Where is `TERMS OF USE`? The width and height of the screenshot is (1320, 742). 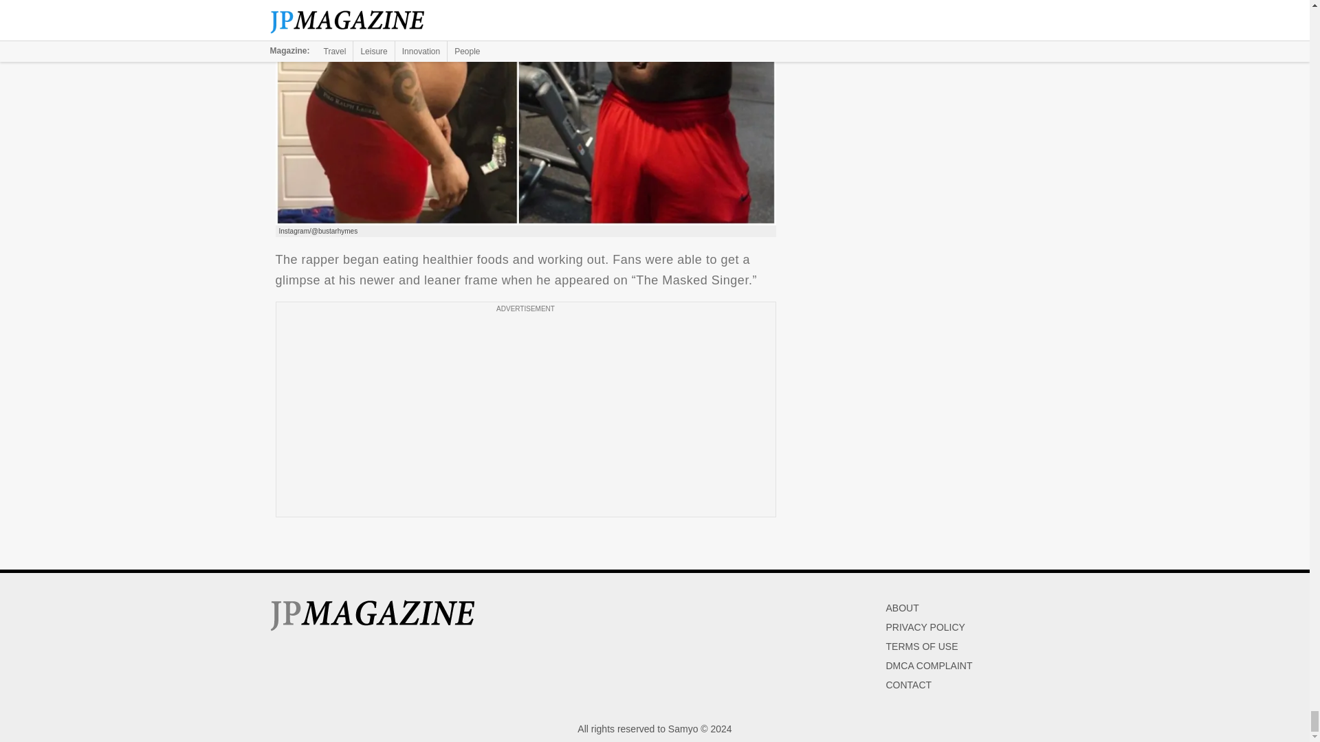
TERMS OF USE is located at coordinates (921, 647).